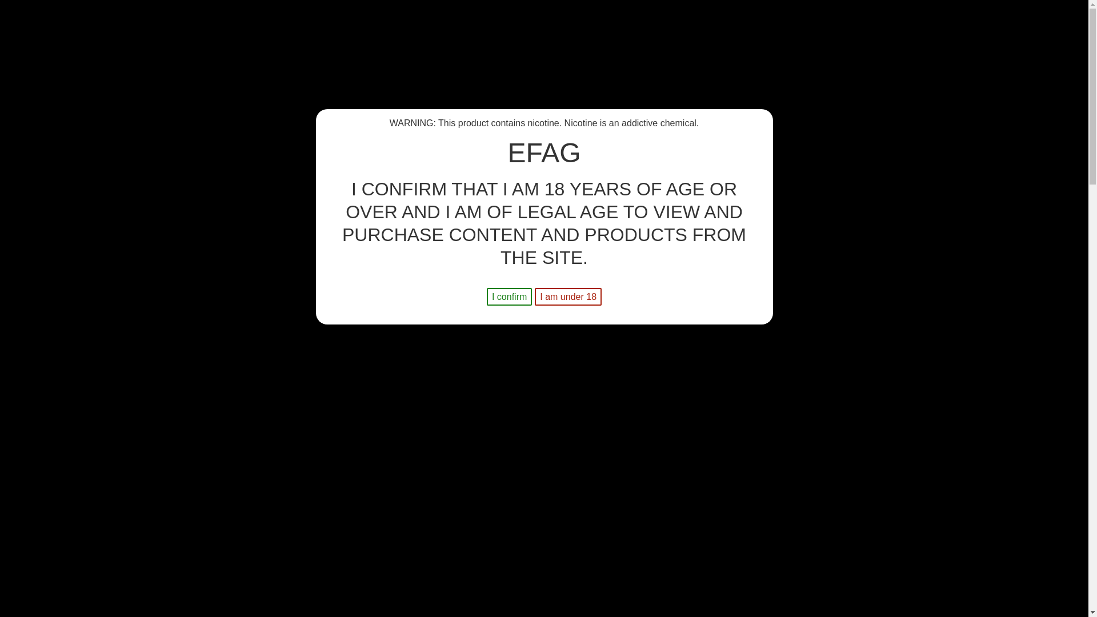  Describe the element at coordinates (913, 79) in the screenshot. I see `Sign in` at that location.